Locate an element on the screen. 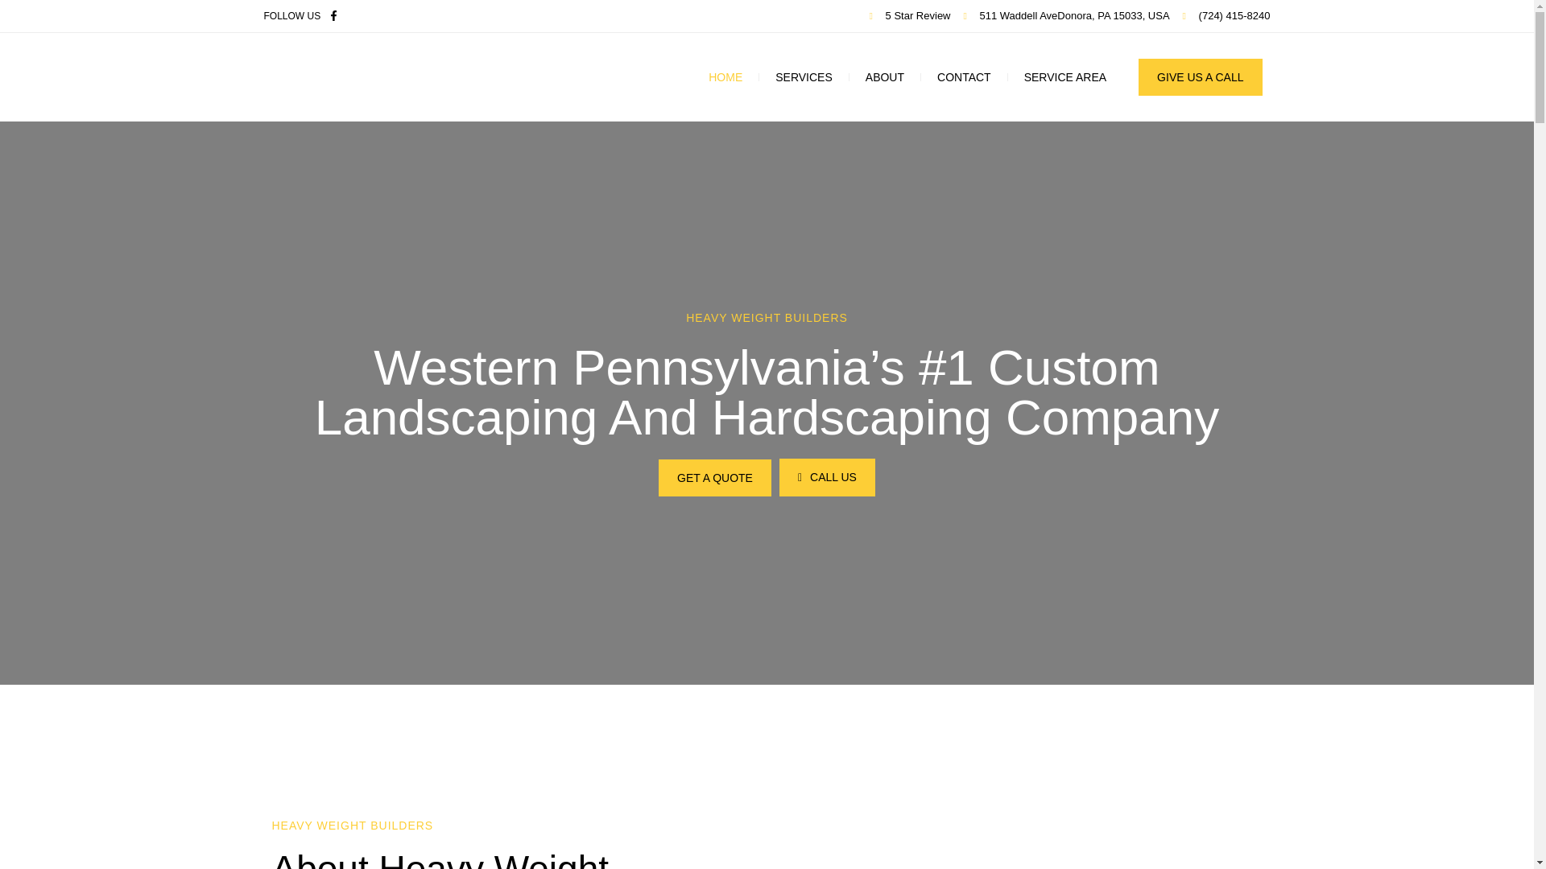  CONTACT is located at coordinates (965, 77).